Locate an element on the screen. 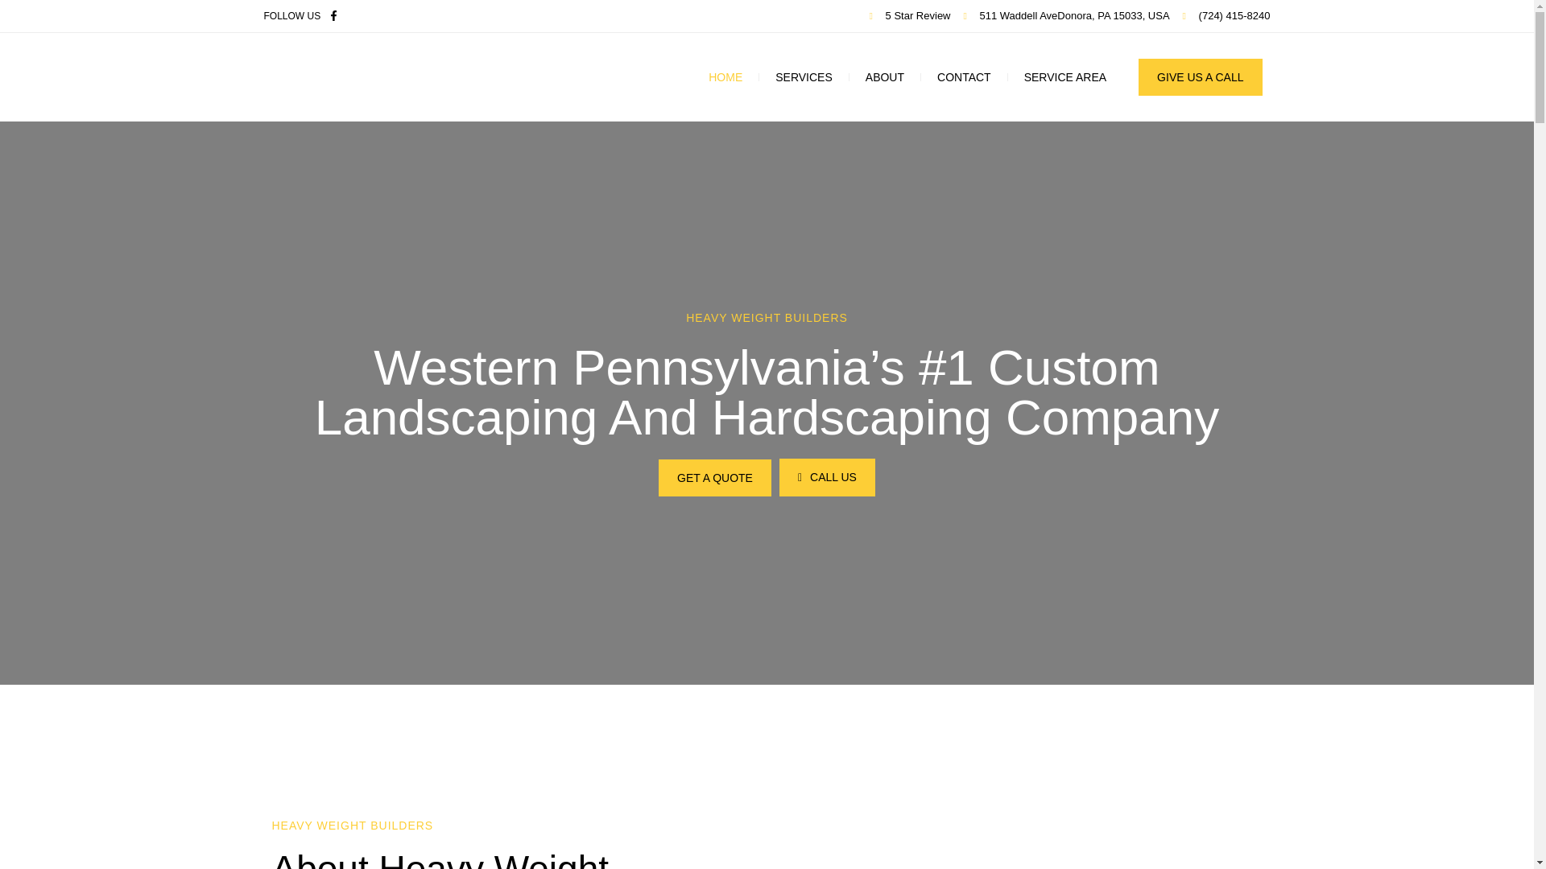  CONTACT is located at coordinates (965, 77).